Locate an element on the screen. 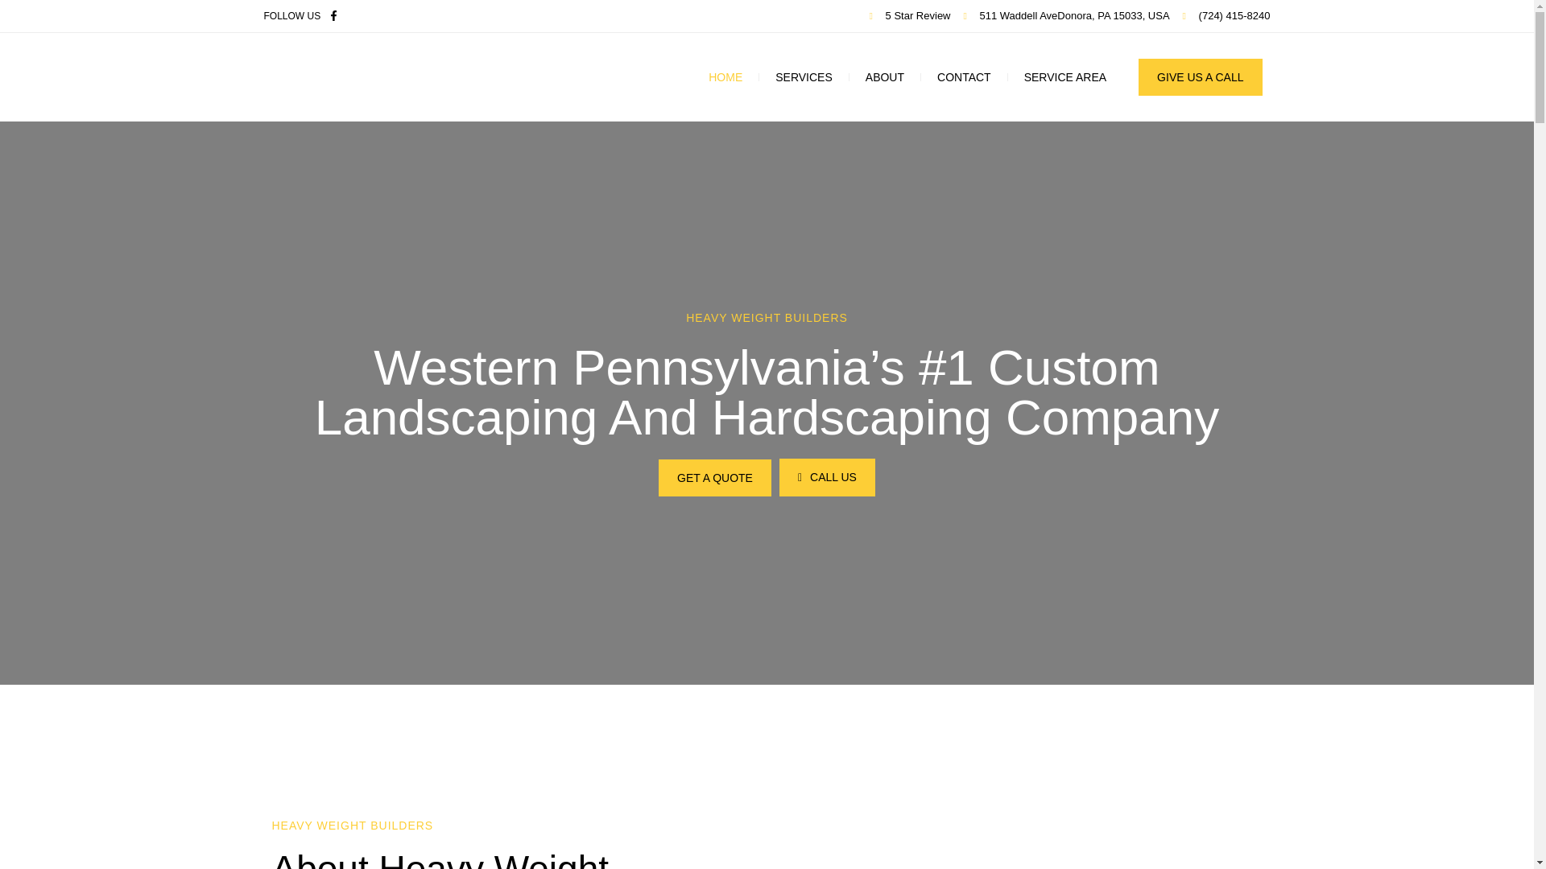  CONTACT is located at coordinates (965, 77).